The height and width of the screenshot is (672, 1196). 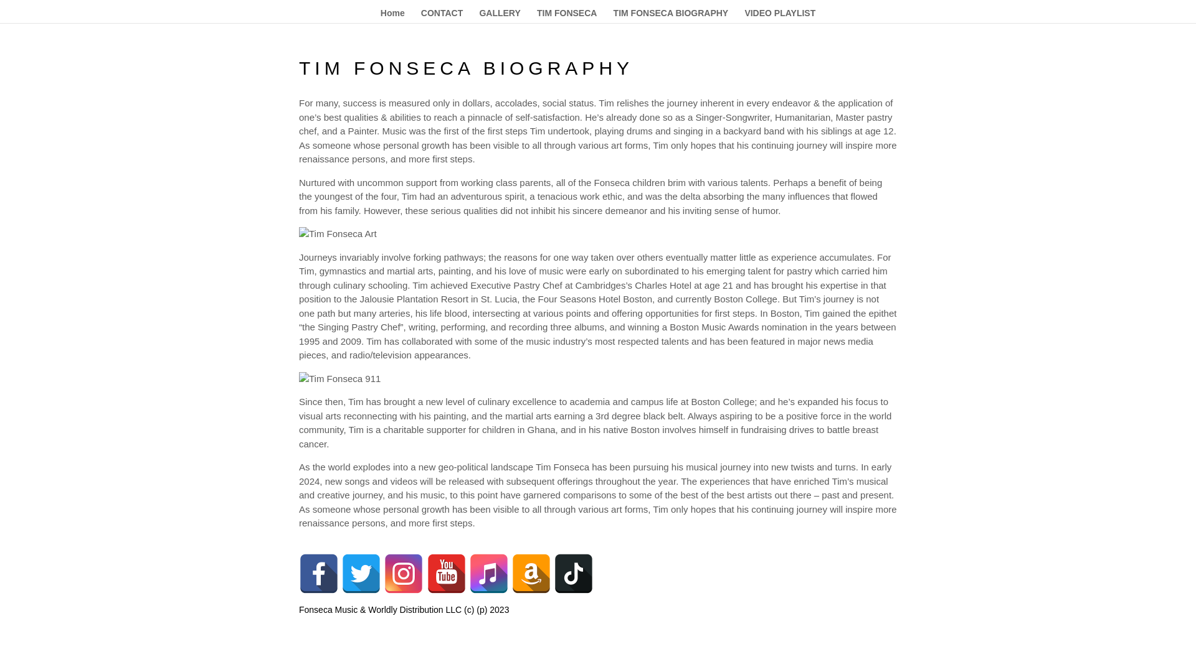 I want to click on YouTube, so click(x=446, y=573).